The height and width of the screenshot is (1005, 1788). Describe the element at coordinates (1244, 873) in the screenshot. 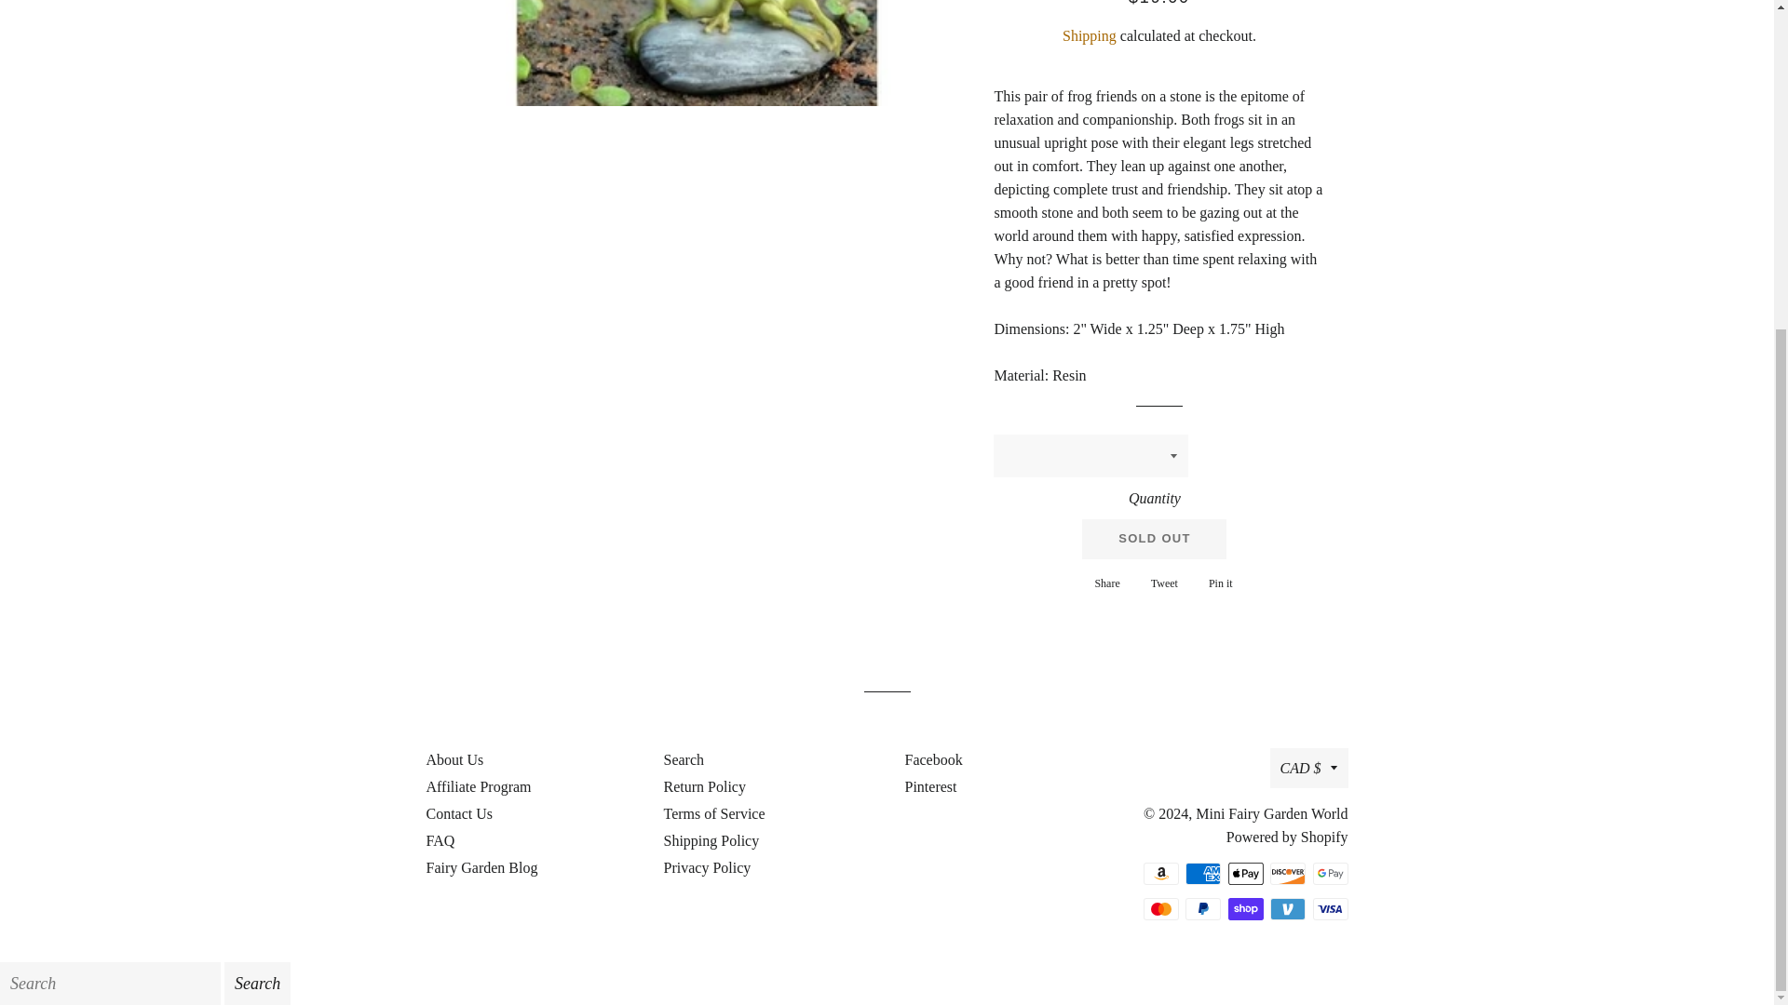

I see `Amazon` at that location.